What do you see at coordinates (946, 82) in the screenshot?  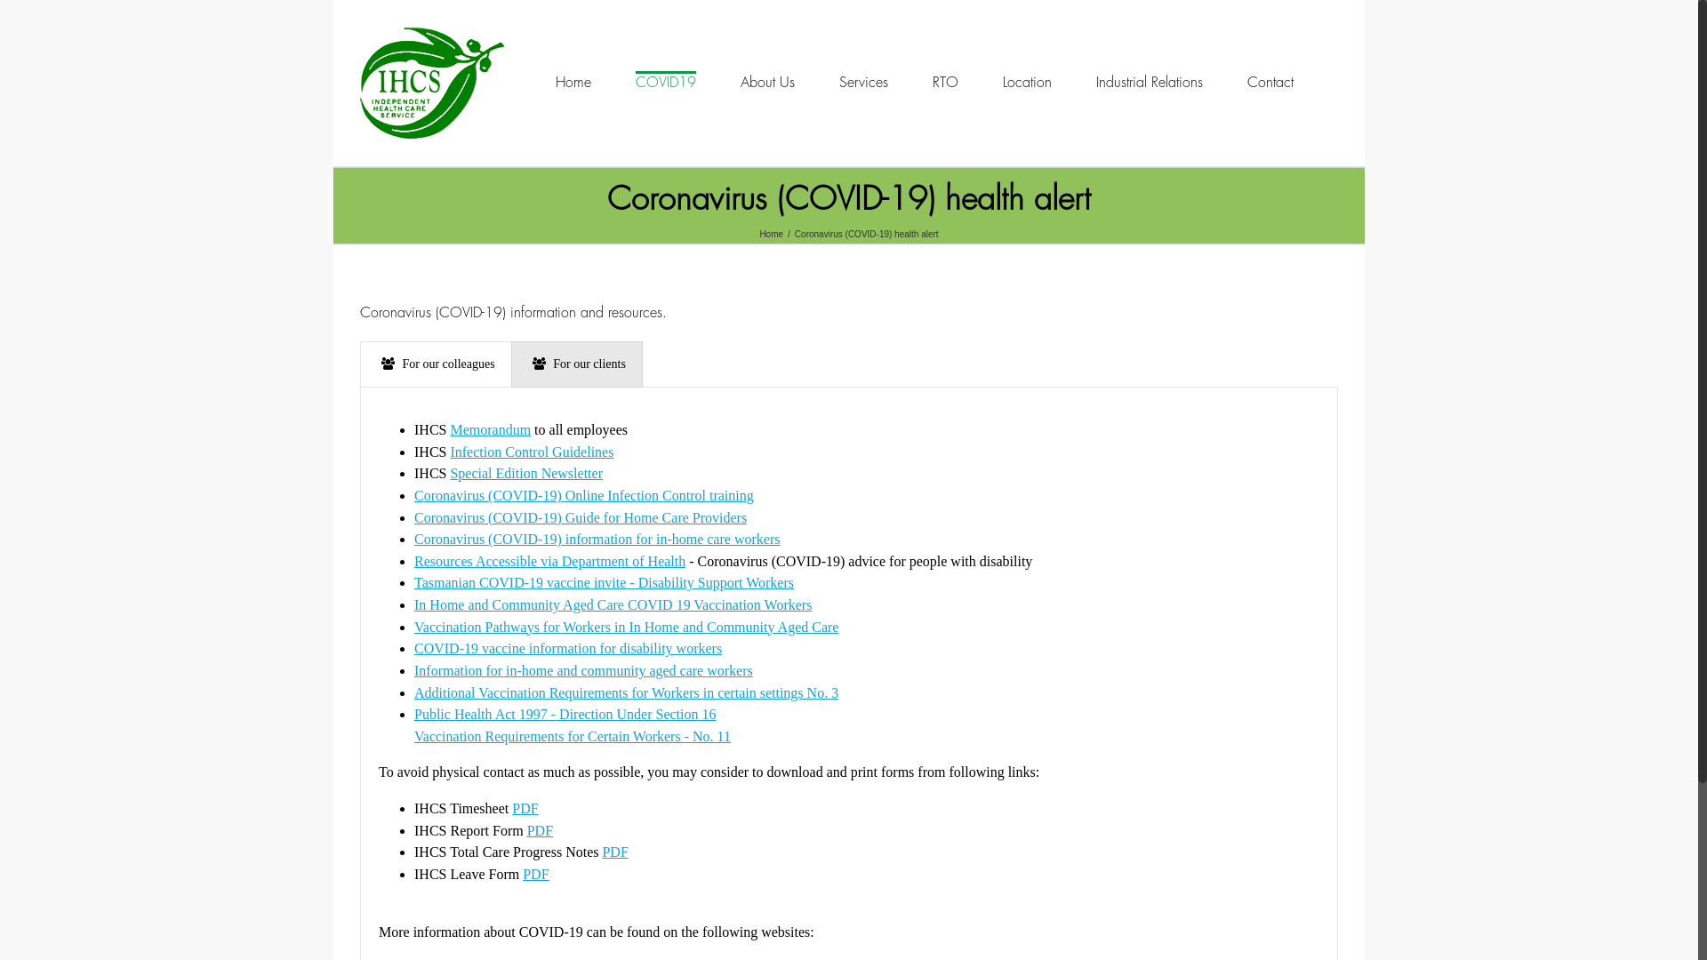 I see `RTO` at bounding box center [946, 82].